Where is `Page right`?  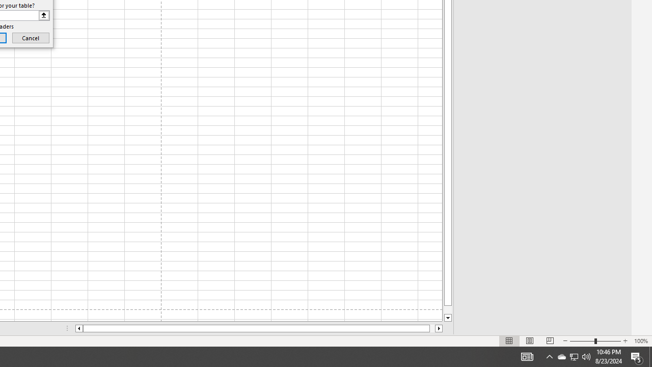 Page right is located at coordinates (432, 328).